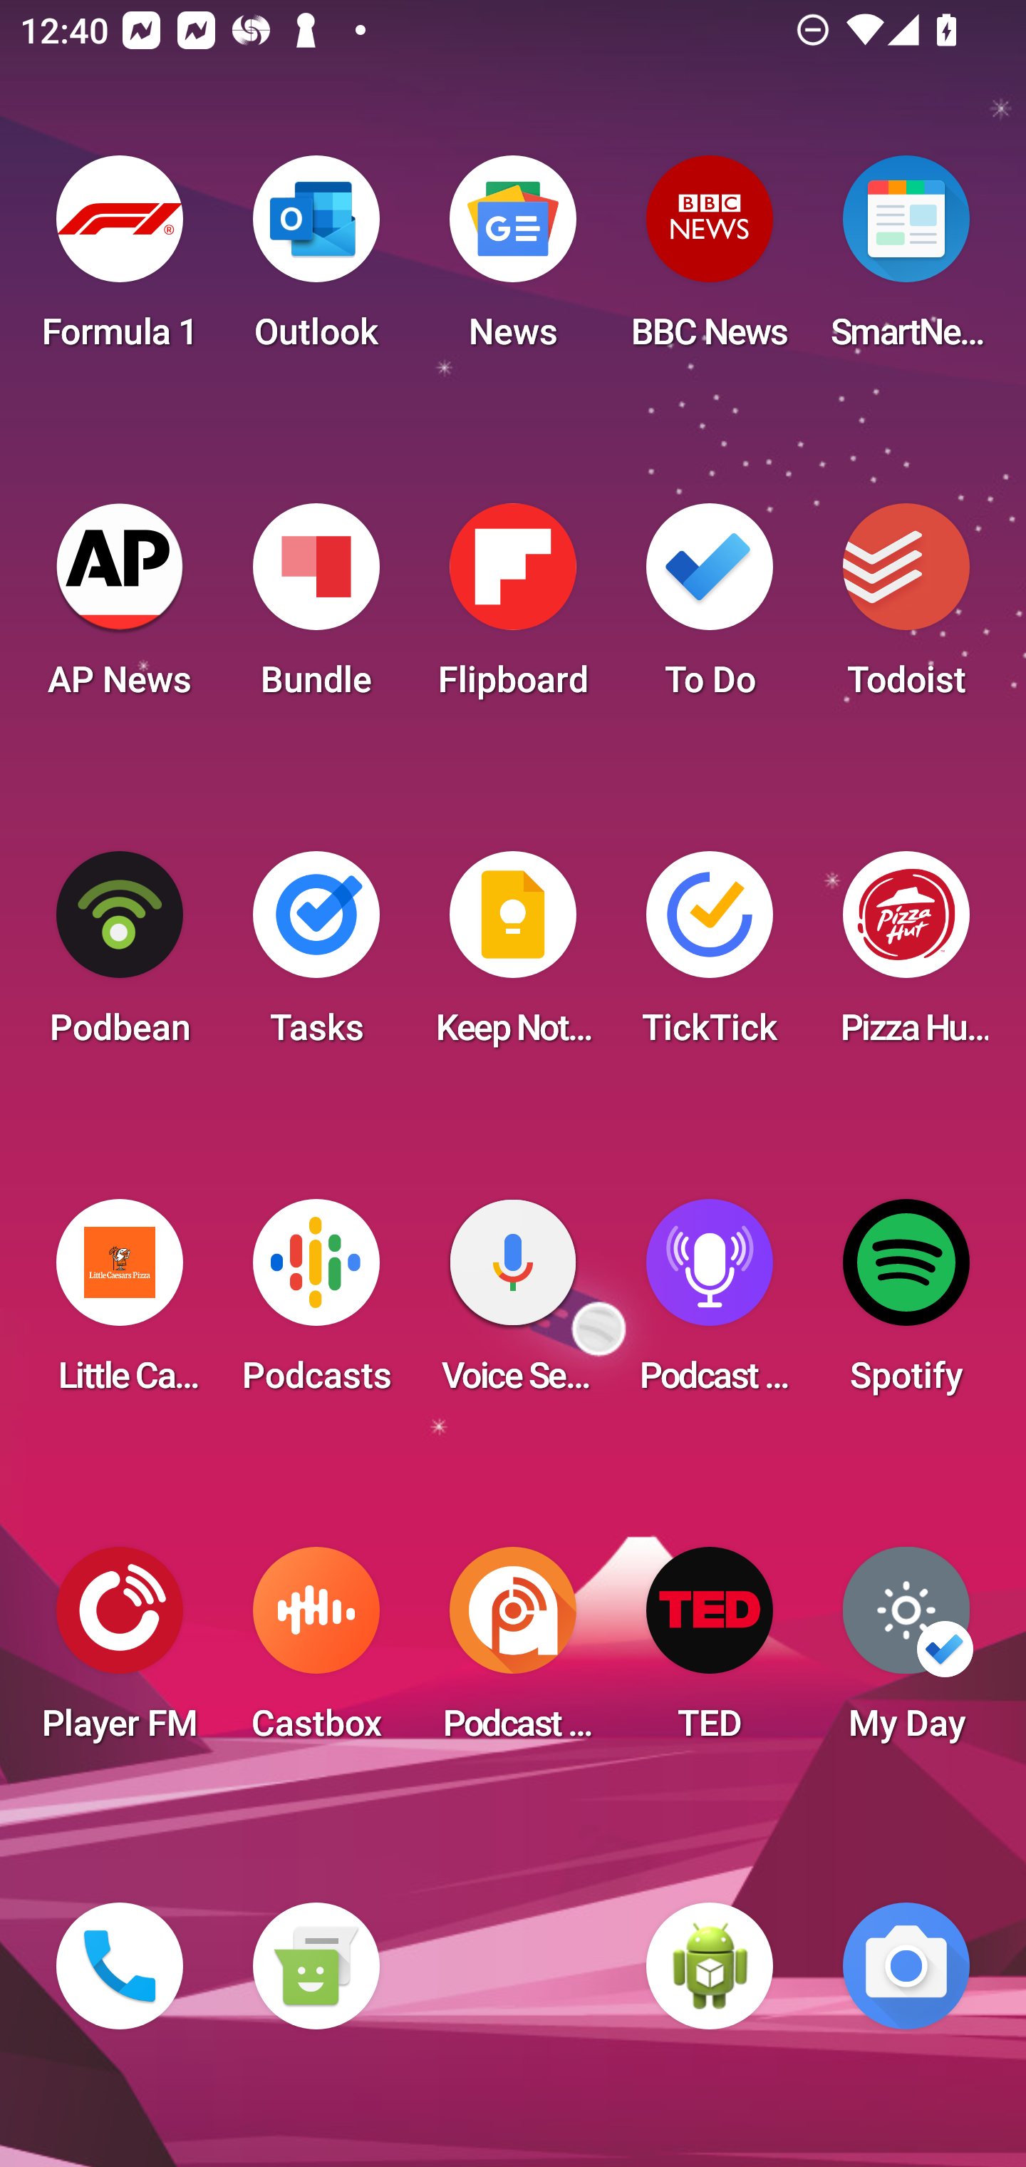  Describe the element at coordinates (906, 1966) in the screenshot. I see `Camera` at that location.